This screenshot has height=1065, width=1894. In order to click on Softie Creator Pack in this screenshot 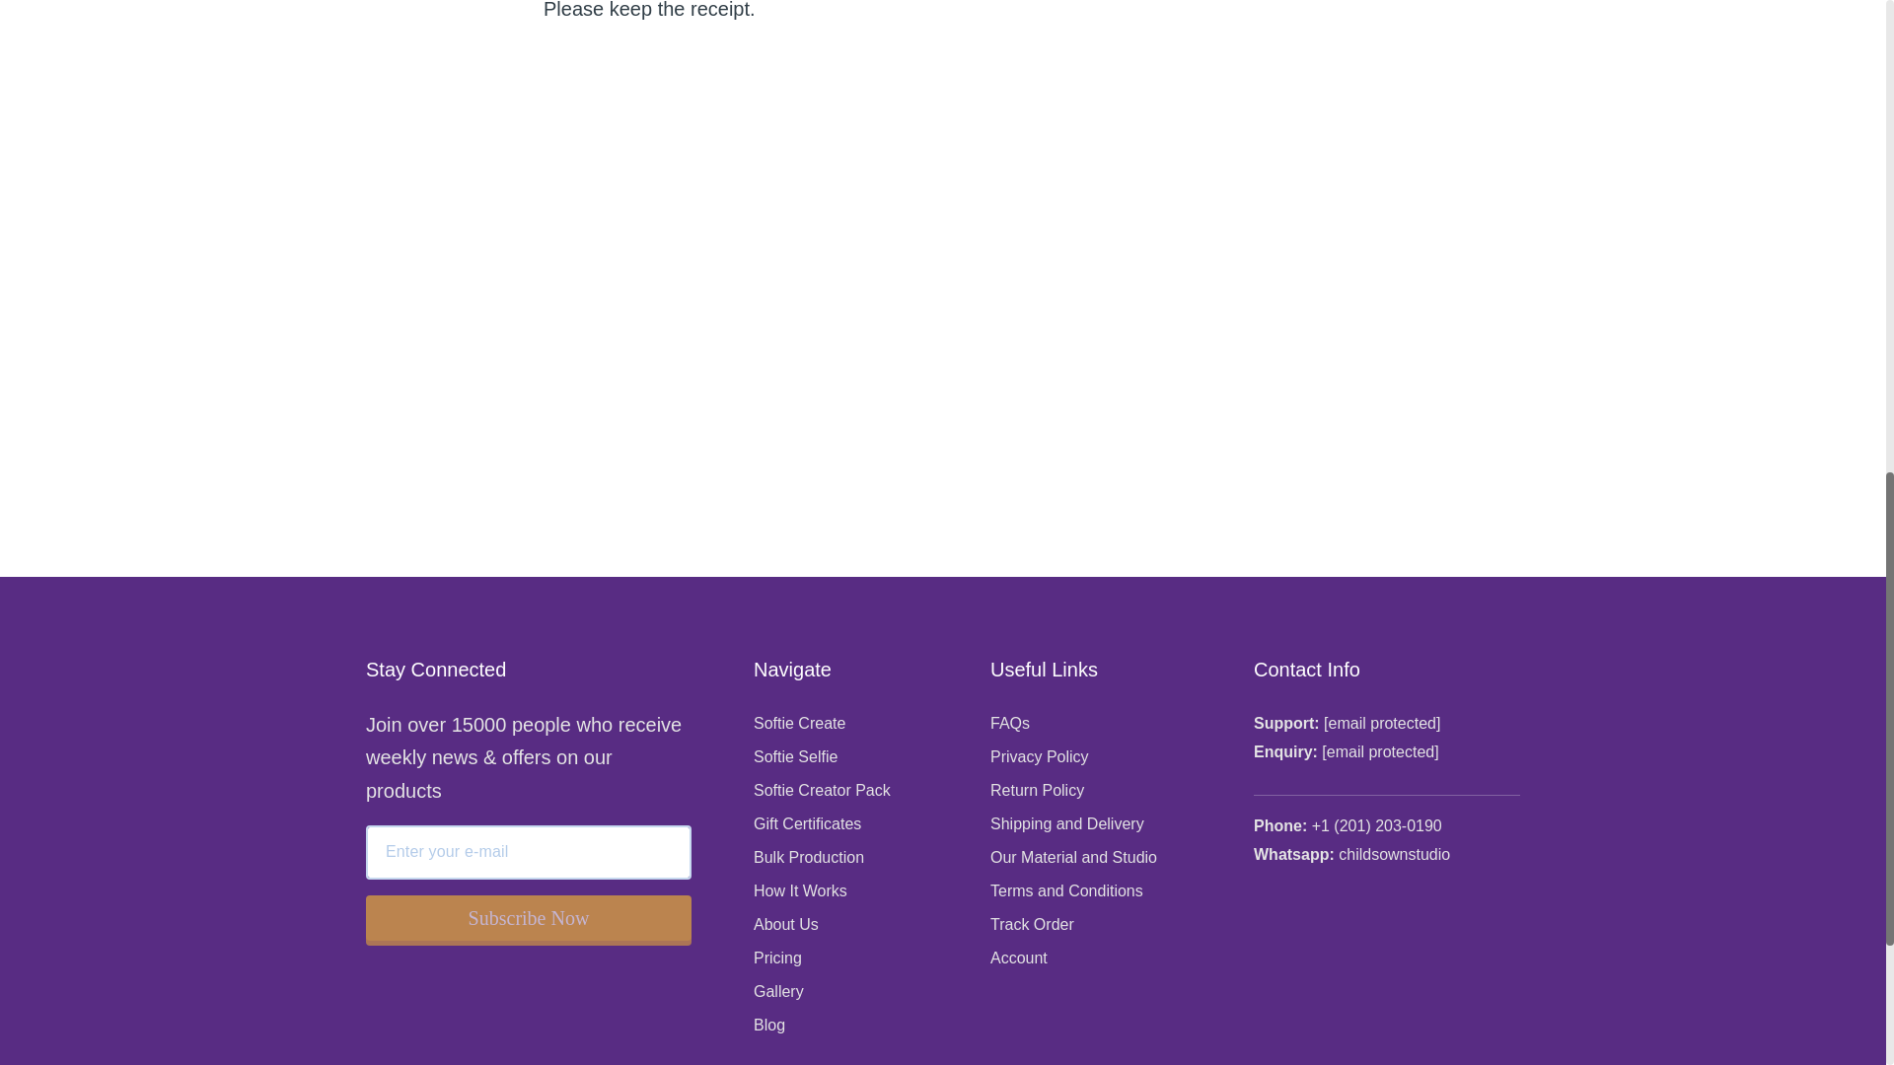, I will do `click(822, 790)`.